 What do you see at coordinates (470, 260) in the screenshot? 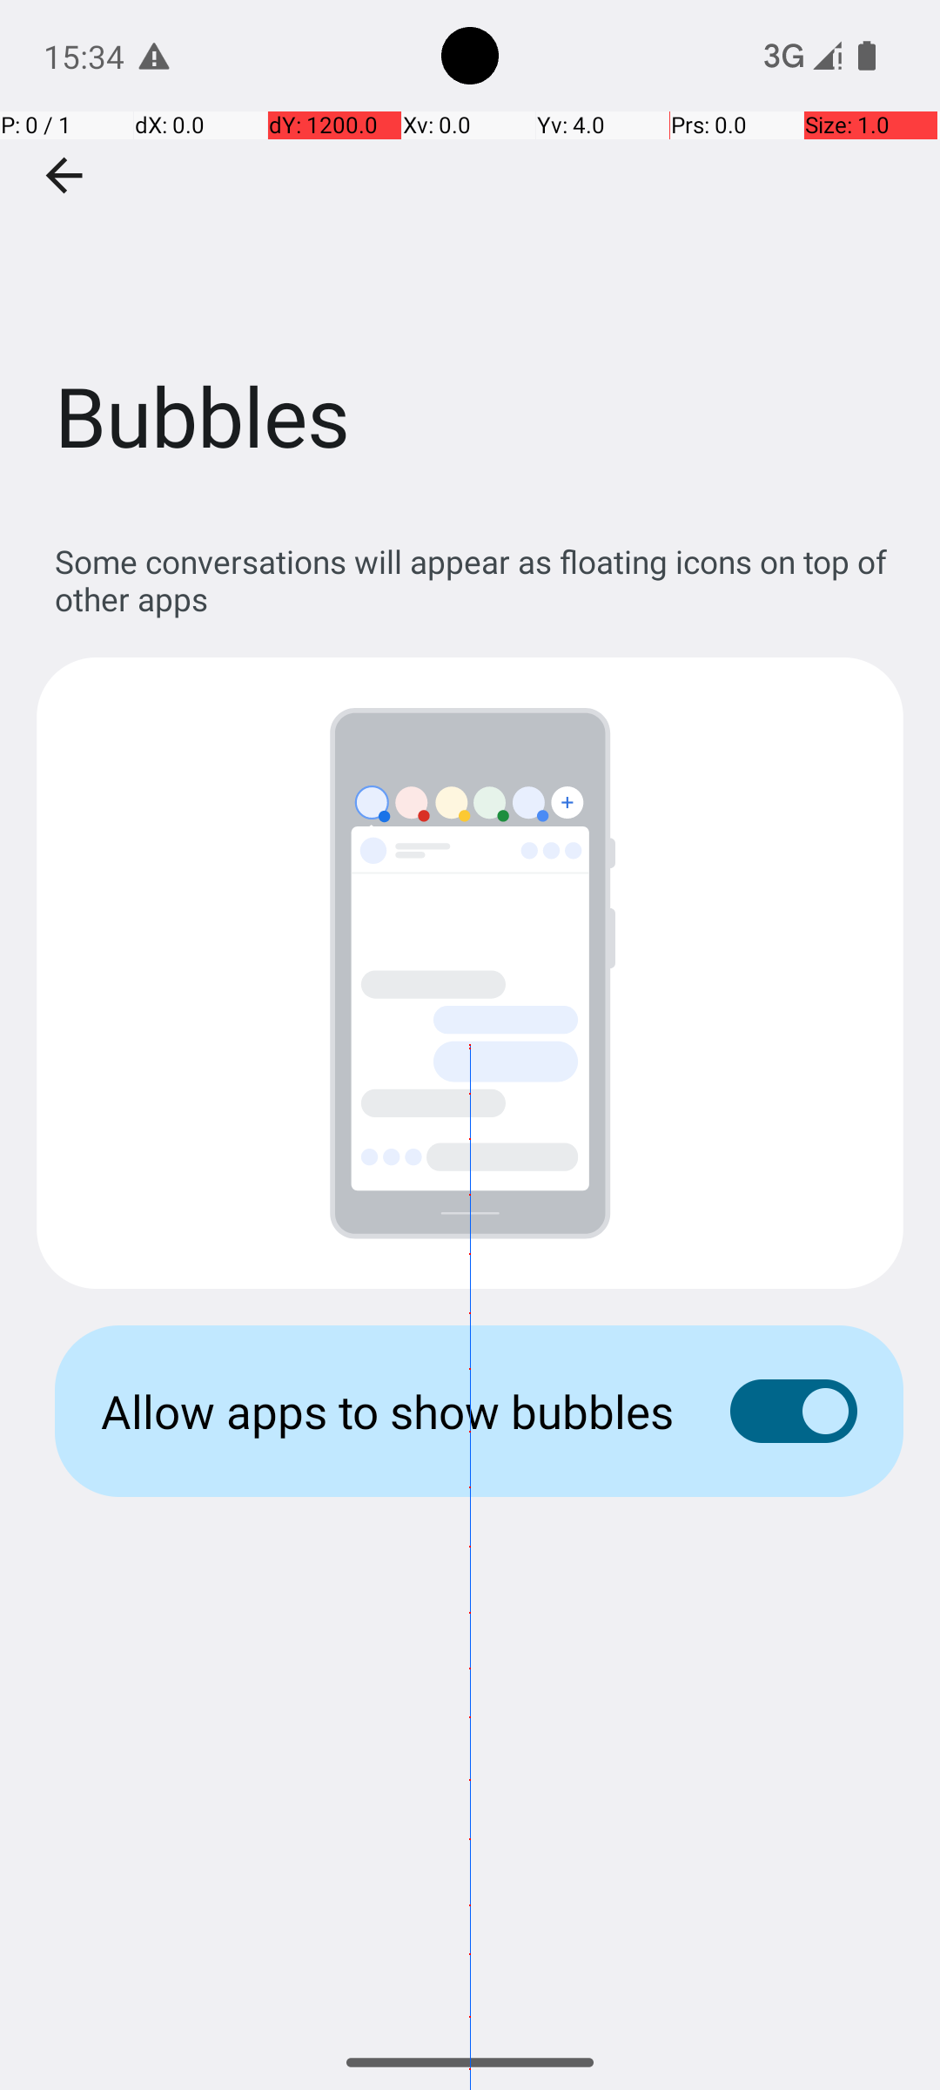
I see `Bubbles` at bounding box center [470, 260].